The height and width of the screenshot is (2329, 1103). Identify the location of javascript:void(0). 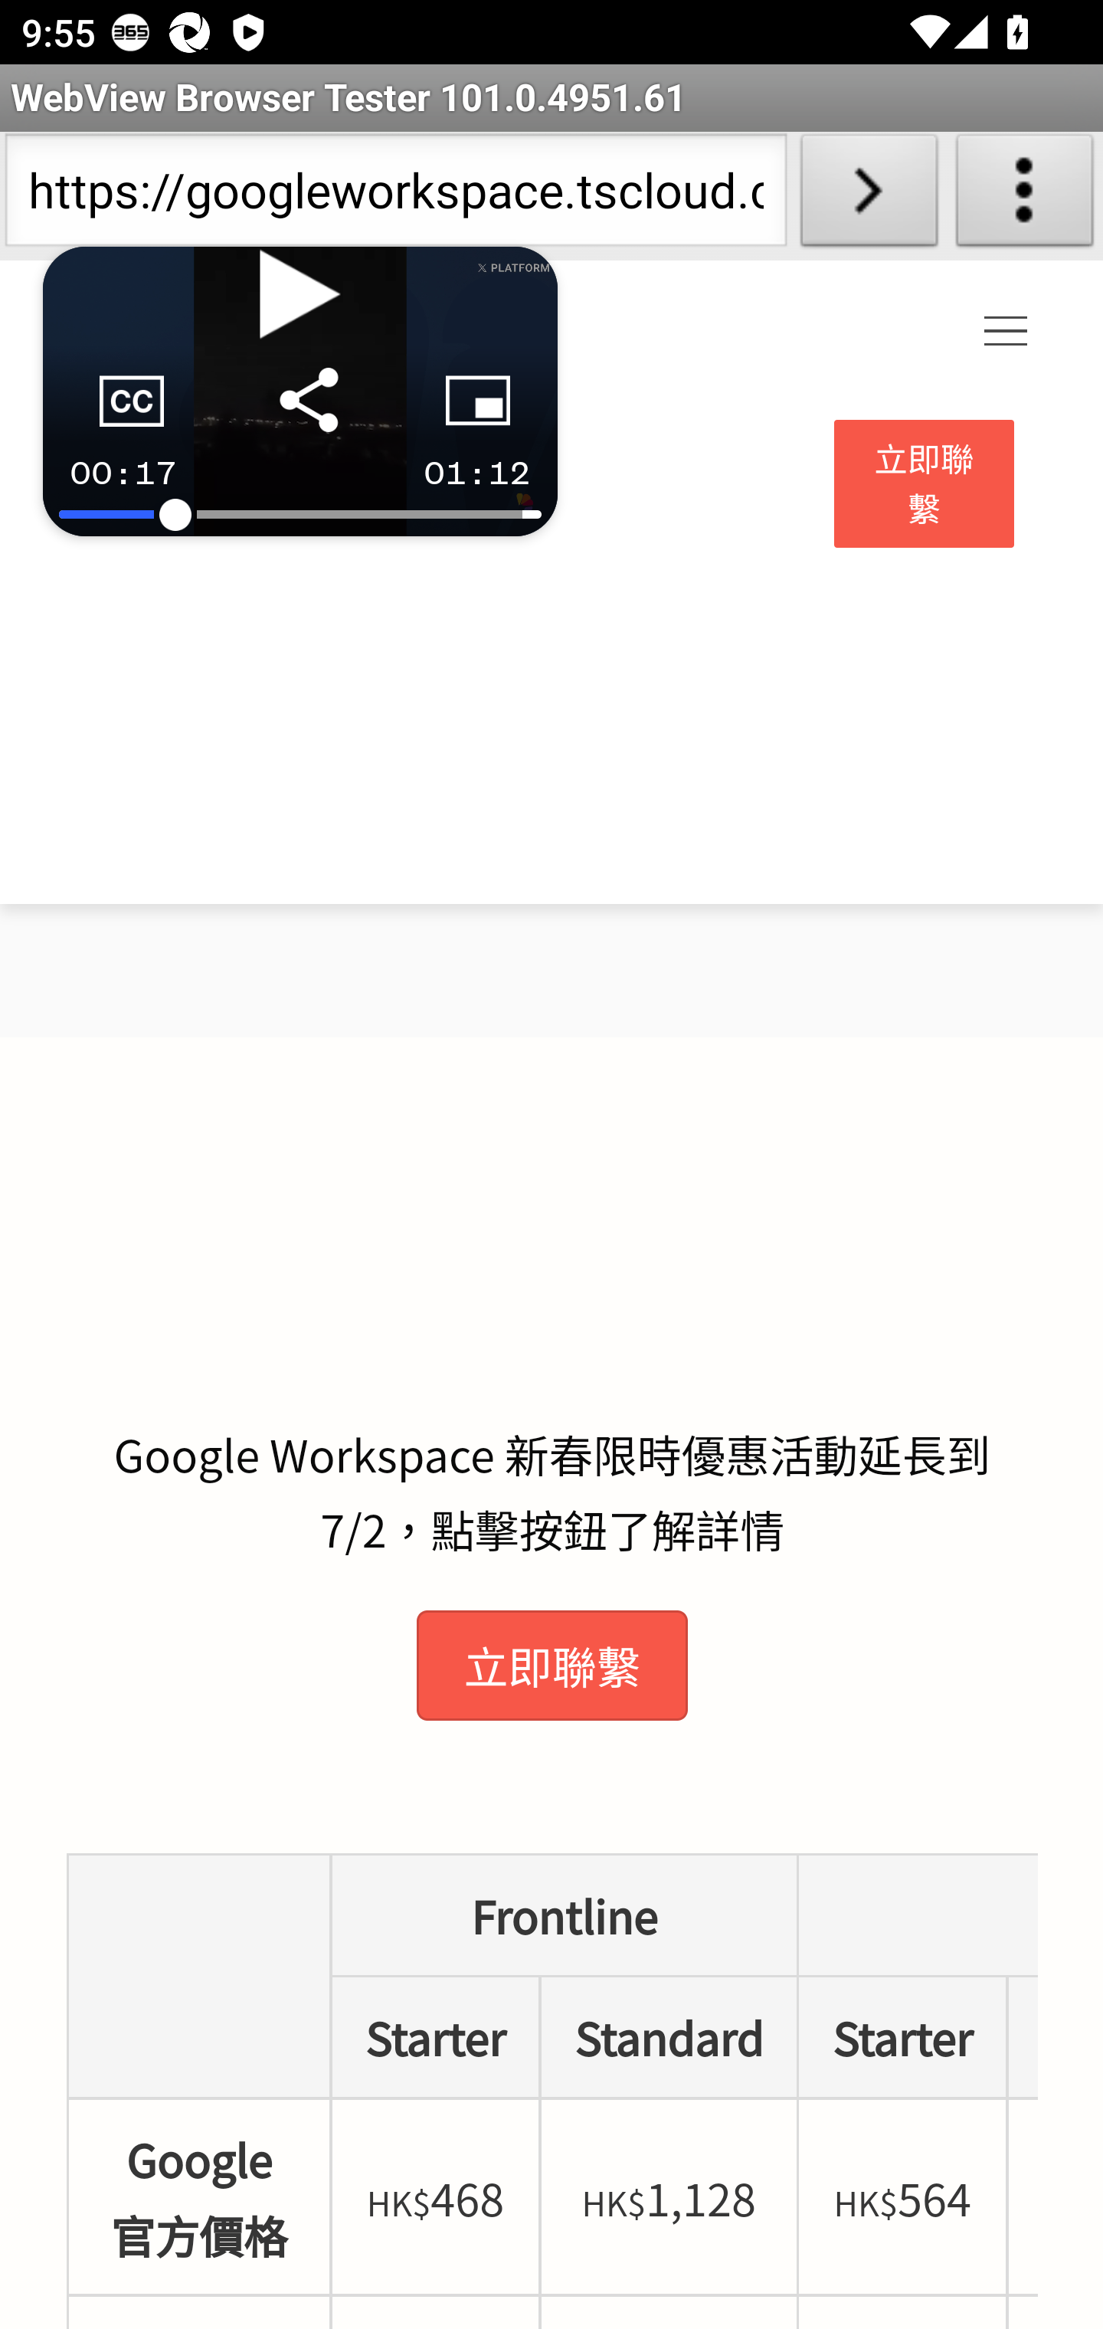
(1006, 332).